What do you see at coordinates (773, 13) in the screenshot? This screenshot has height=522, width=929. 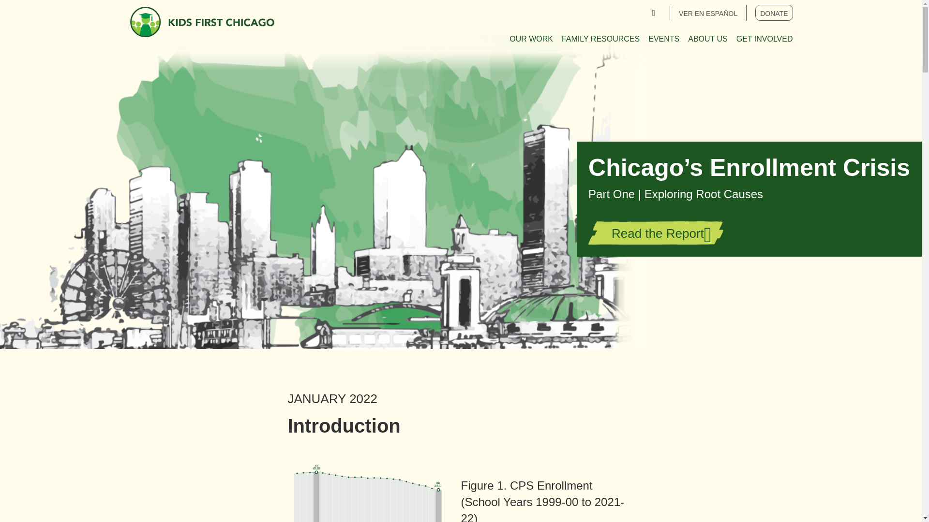 I see `DONATE` at bounding box center [773, 13].